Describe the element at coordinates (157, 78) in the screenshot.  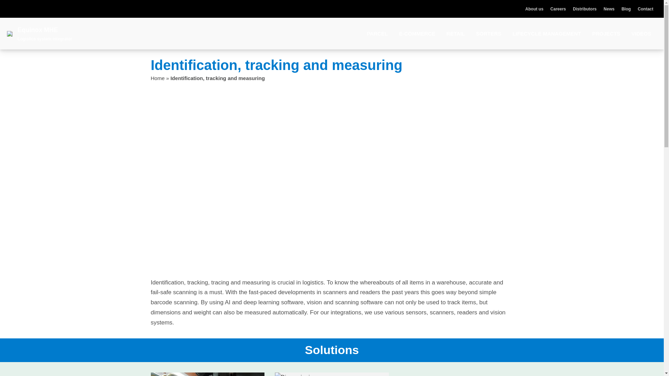
I see `Home` at that location.